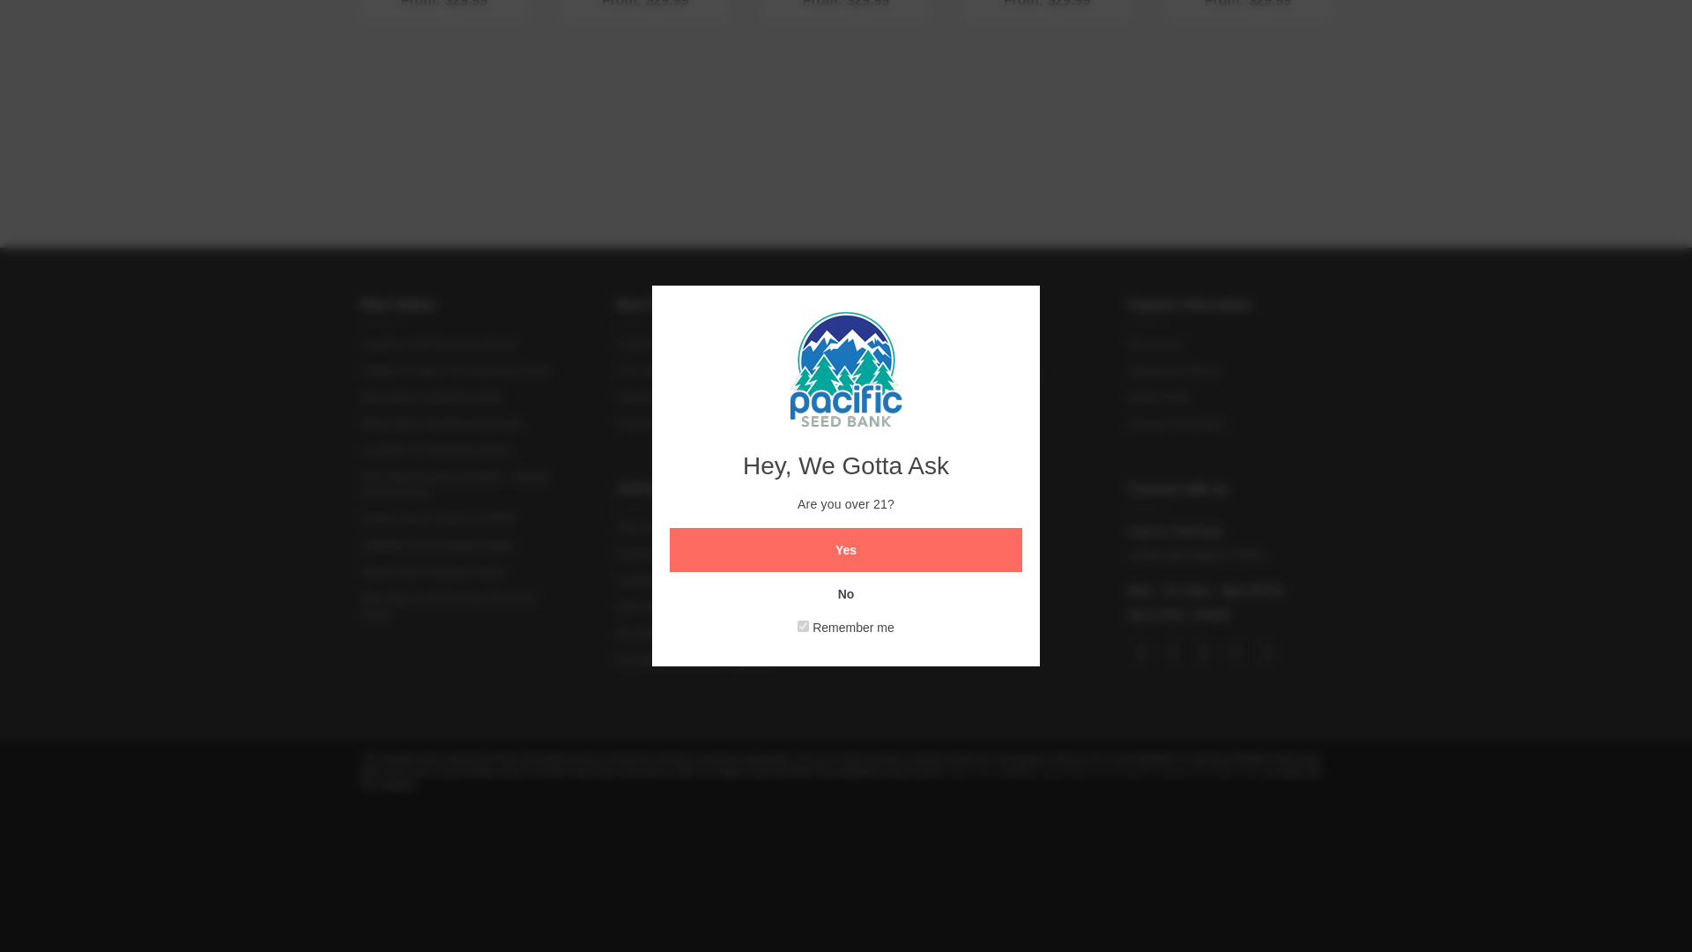  I want to click on Harle-Tsu CBD Feminized Seeds, so click(1248, 73).